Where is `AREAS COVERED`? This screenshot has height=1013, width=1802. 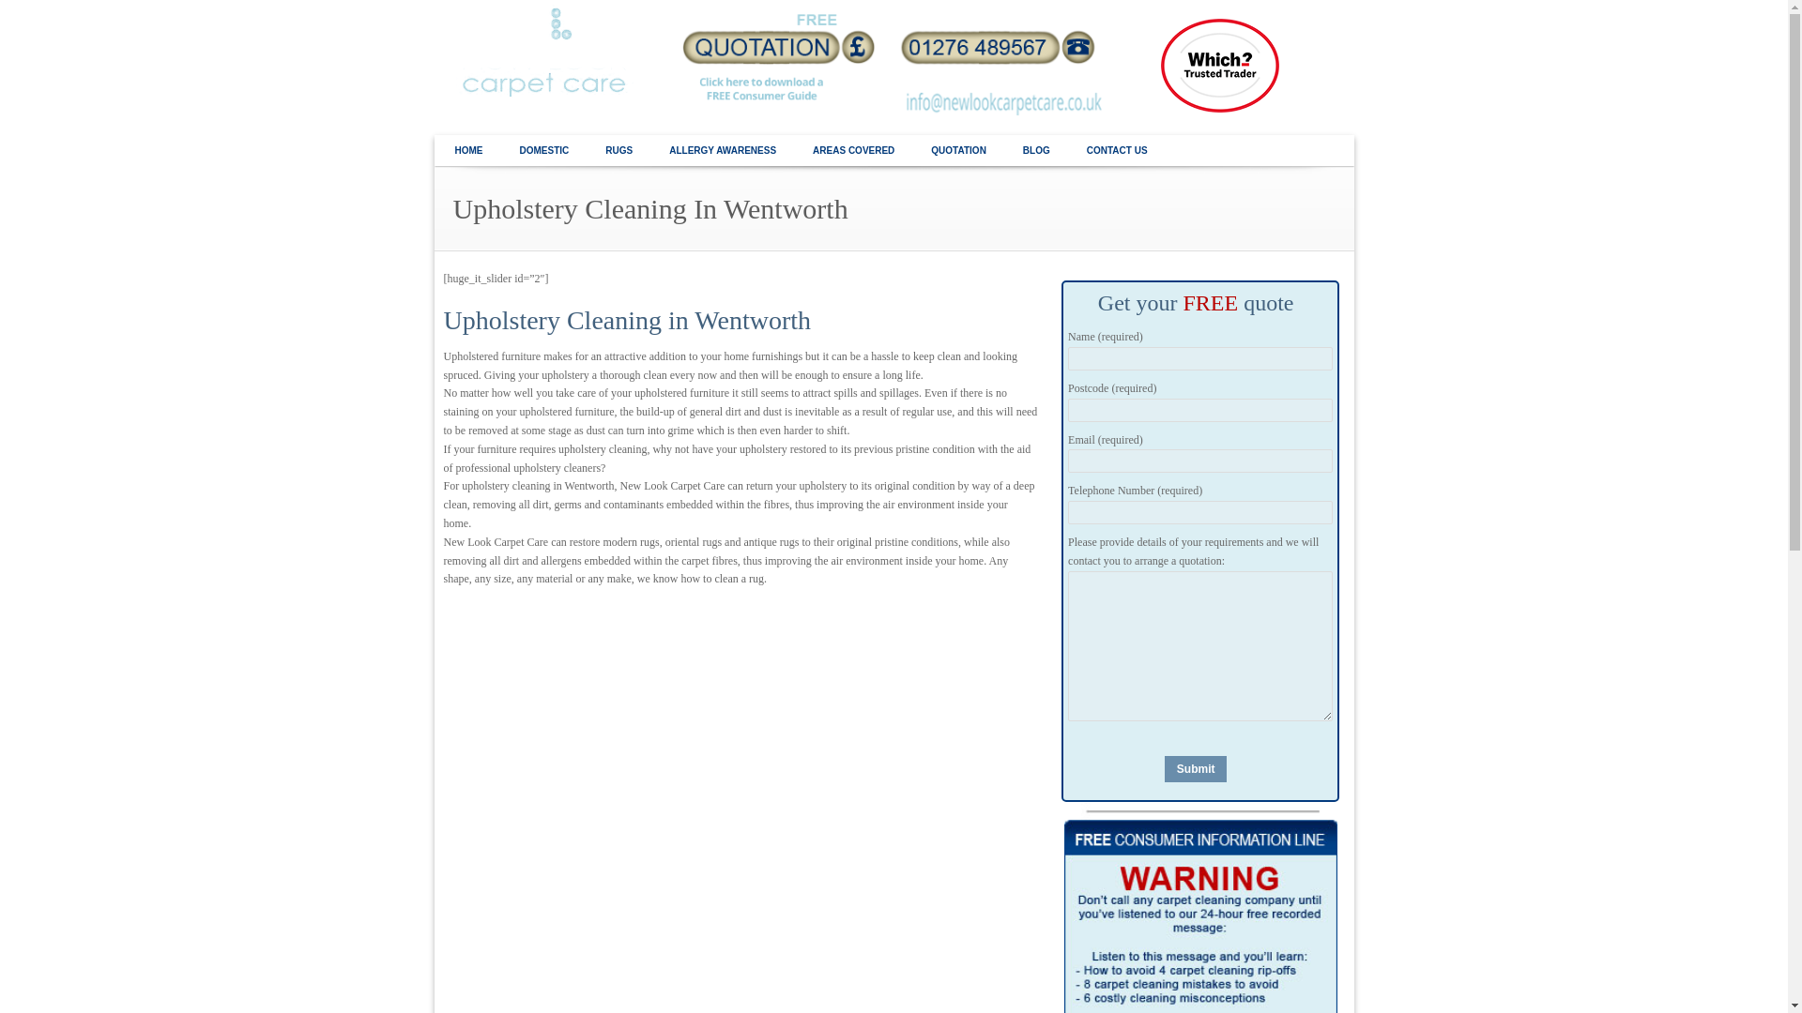 AREAS COVERED is located at coordinates (852, 151).